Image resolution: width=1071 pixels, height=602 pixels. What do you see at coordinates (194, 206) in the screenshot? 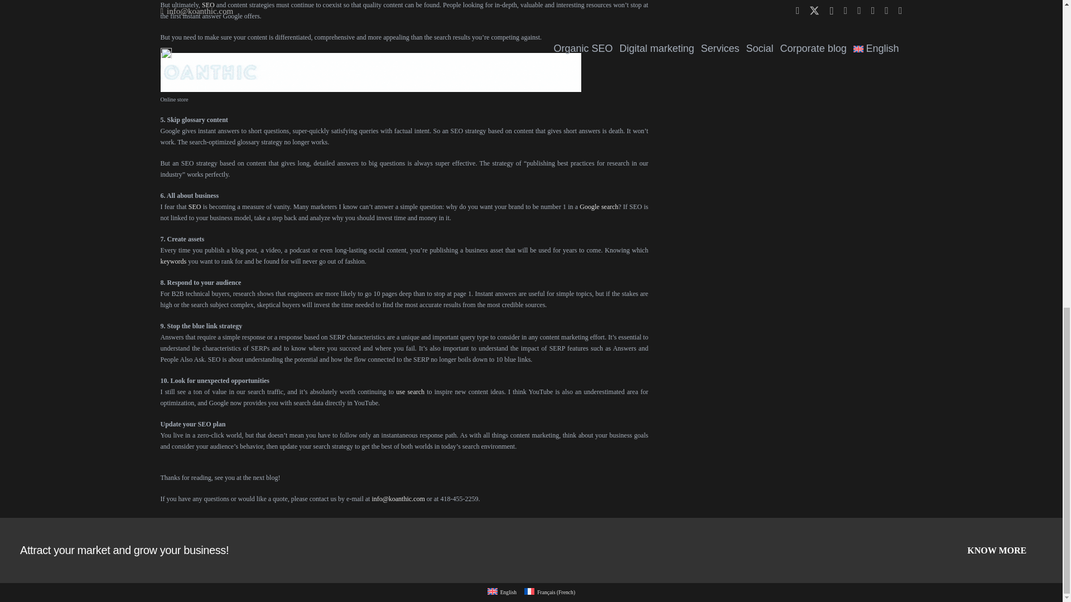
I see `SEO` at bounding box center [194, 206].